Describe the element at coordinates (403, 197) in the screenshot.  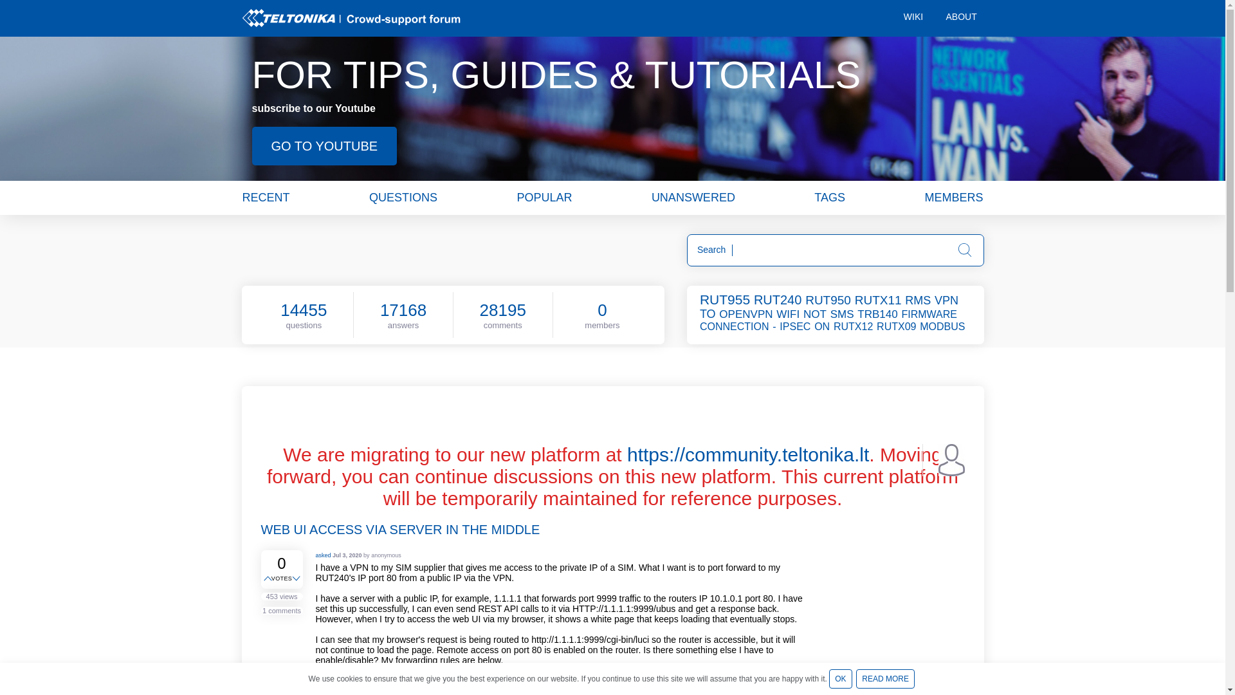
I see `QUESTIONS` at that location.